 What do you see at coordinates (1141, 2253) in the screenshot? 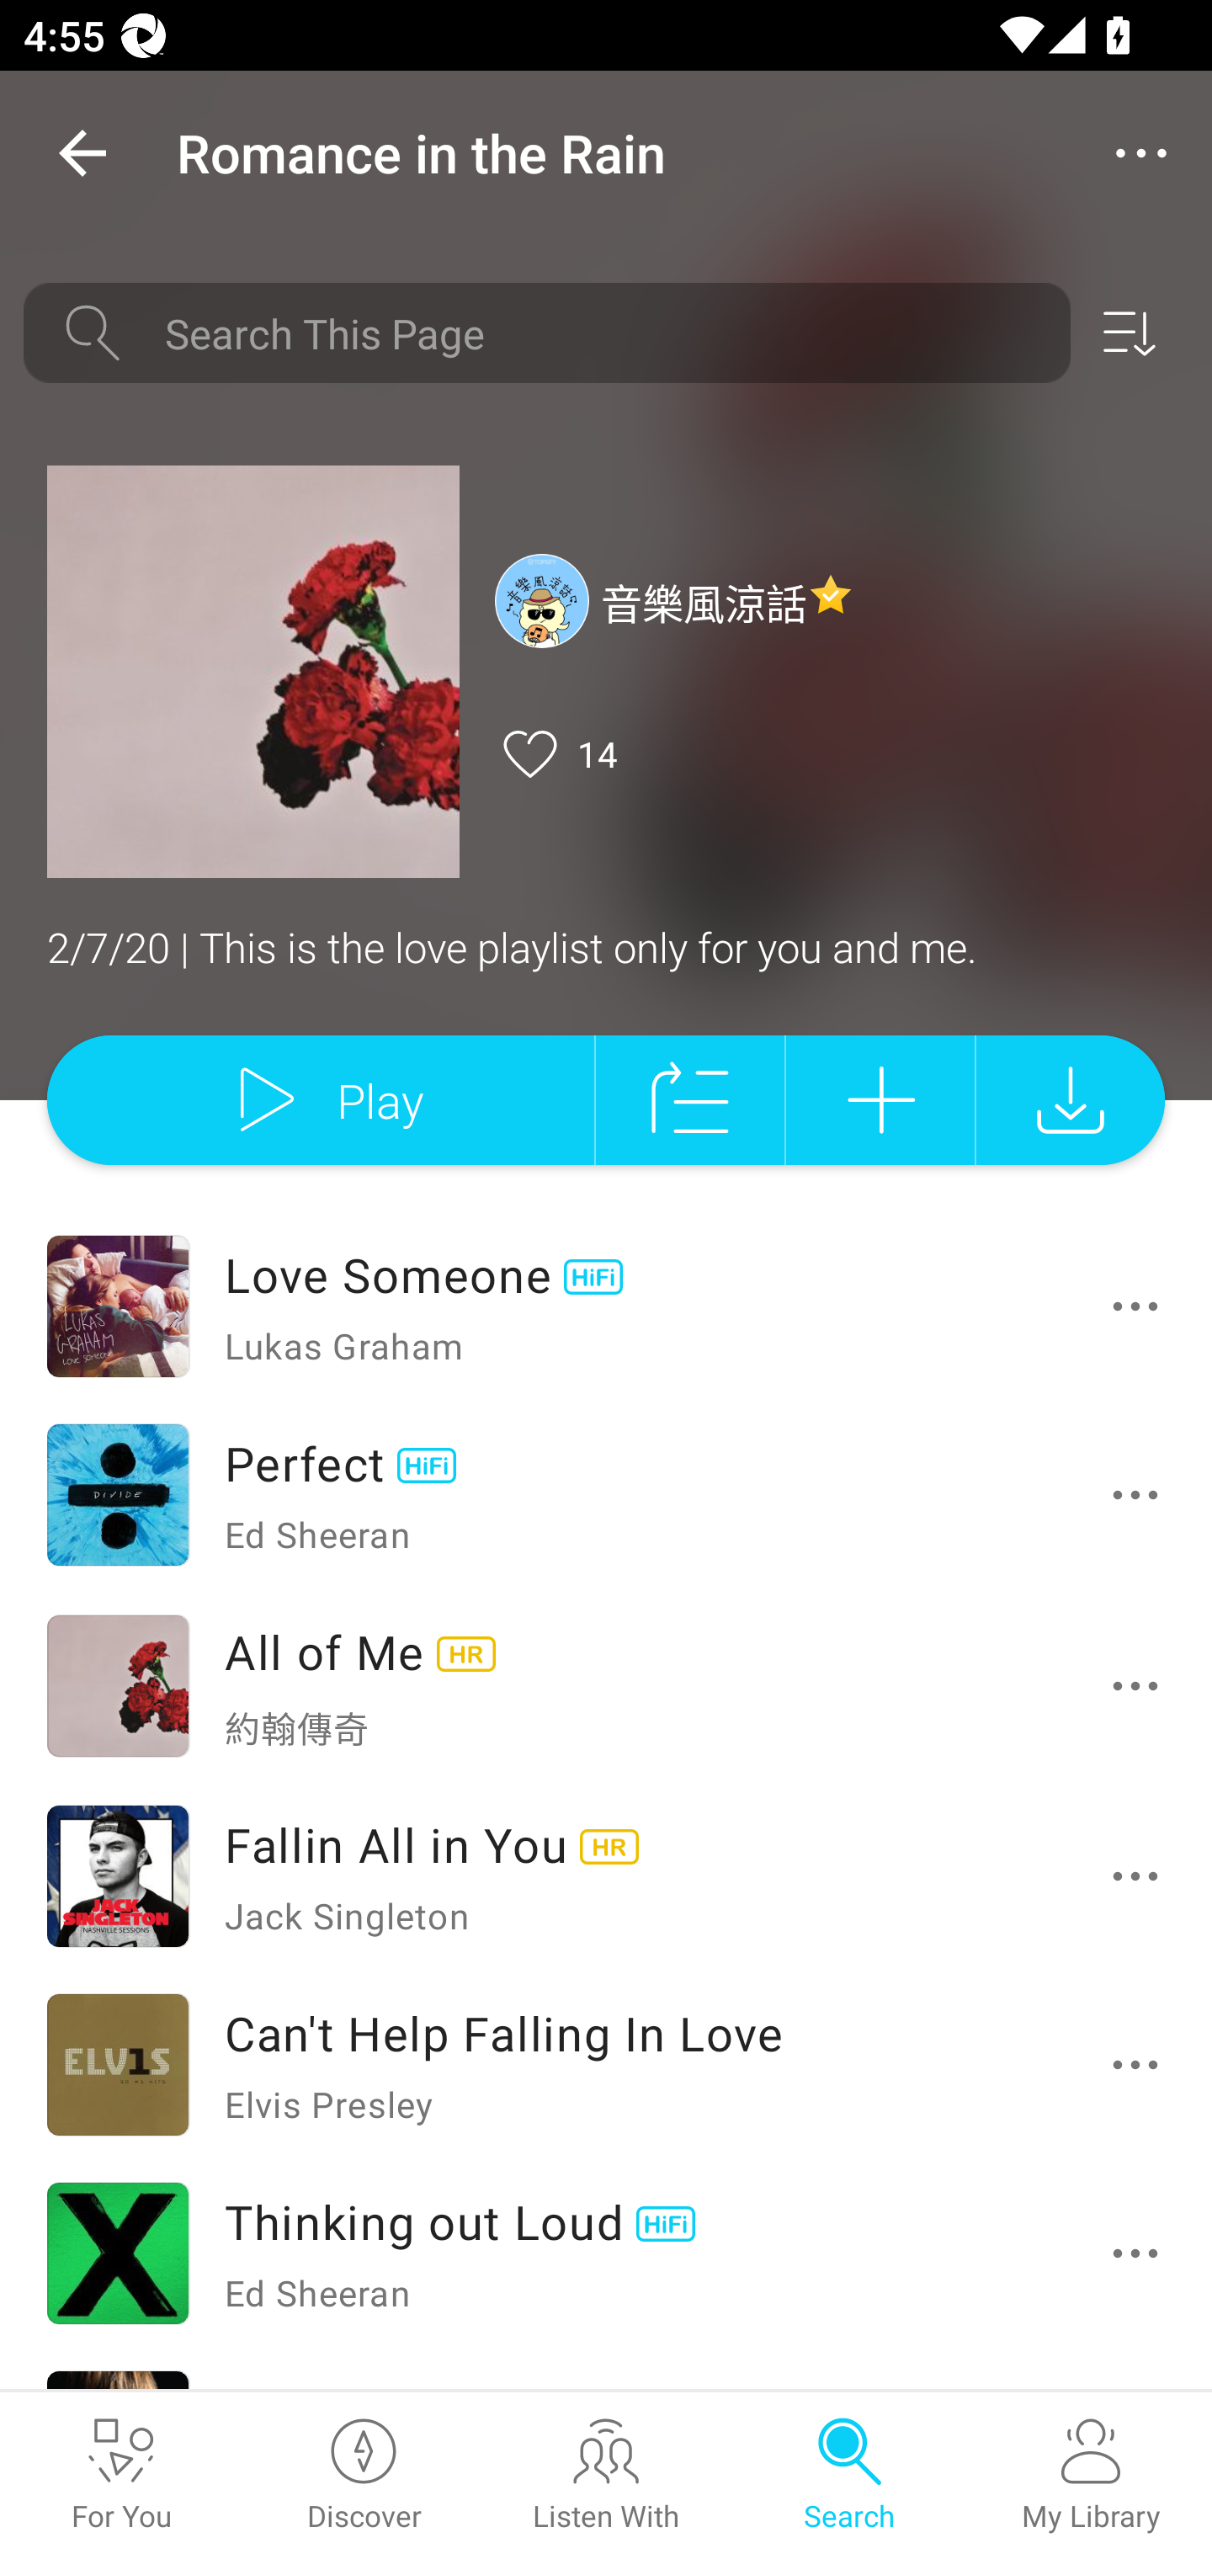
I see `更多操作選項` at bounding box center [1141, 2253].